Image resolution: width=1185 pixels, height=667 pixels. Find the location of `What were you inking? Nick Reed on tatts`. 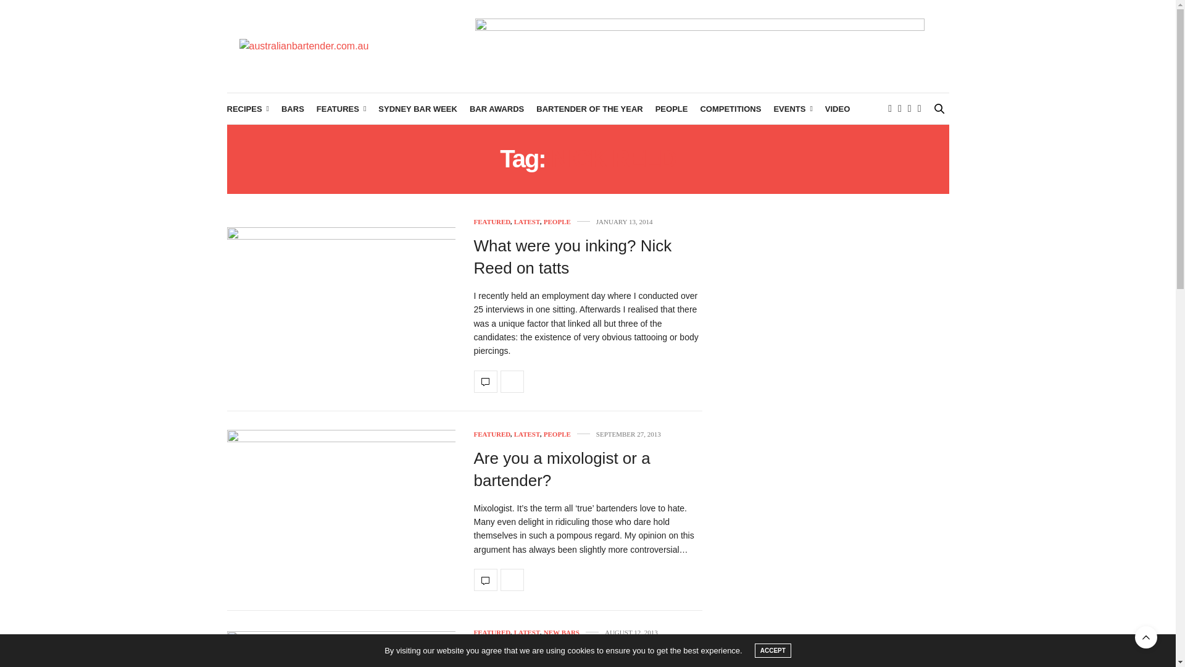

What were you inking? Nick Reed on tatts is located at coordinates (341, 306).